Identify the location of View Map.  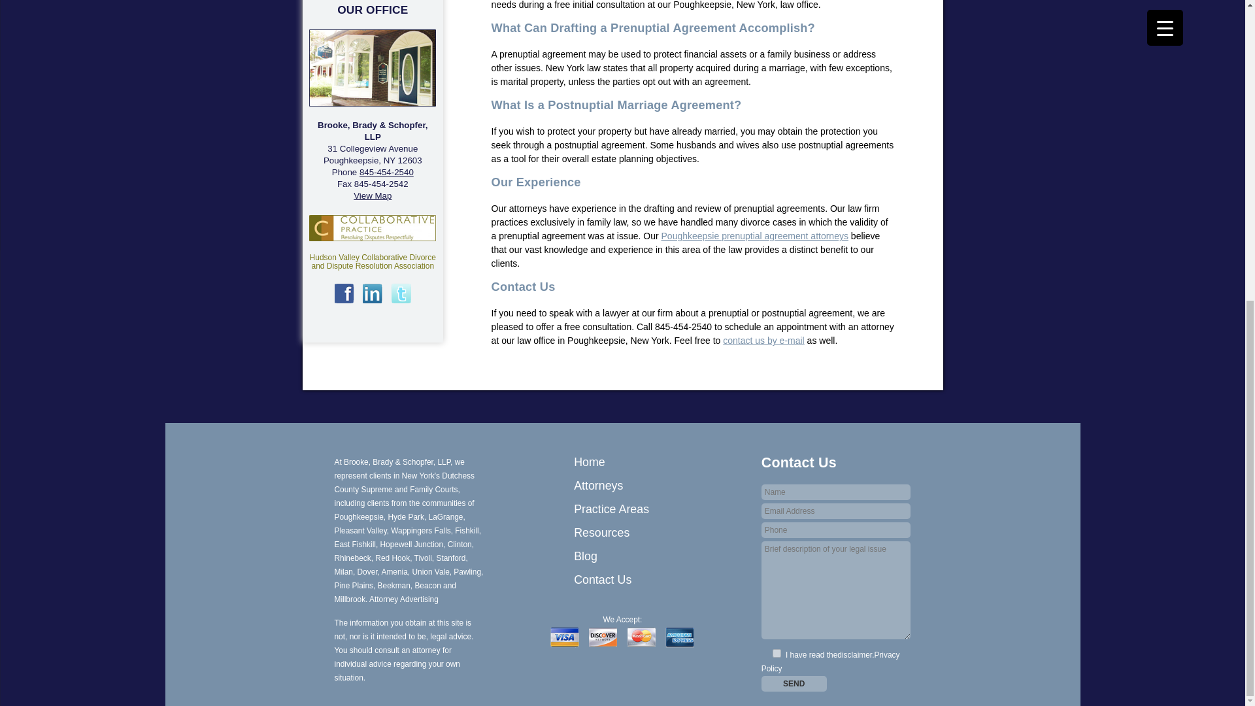
(373, 195).